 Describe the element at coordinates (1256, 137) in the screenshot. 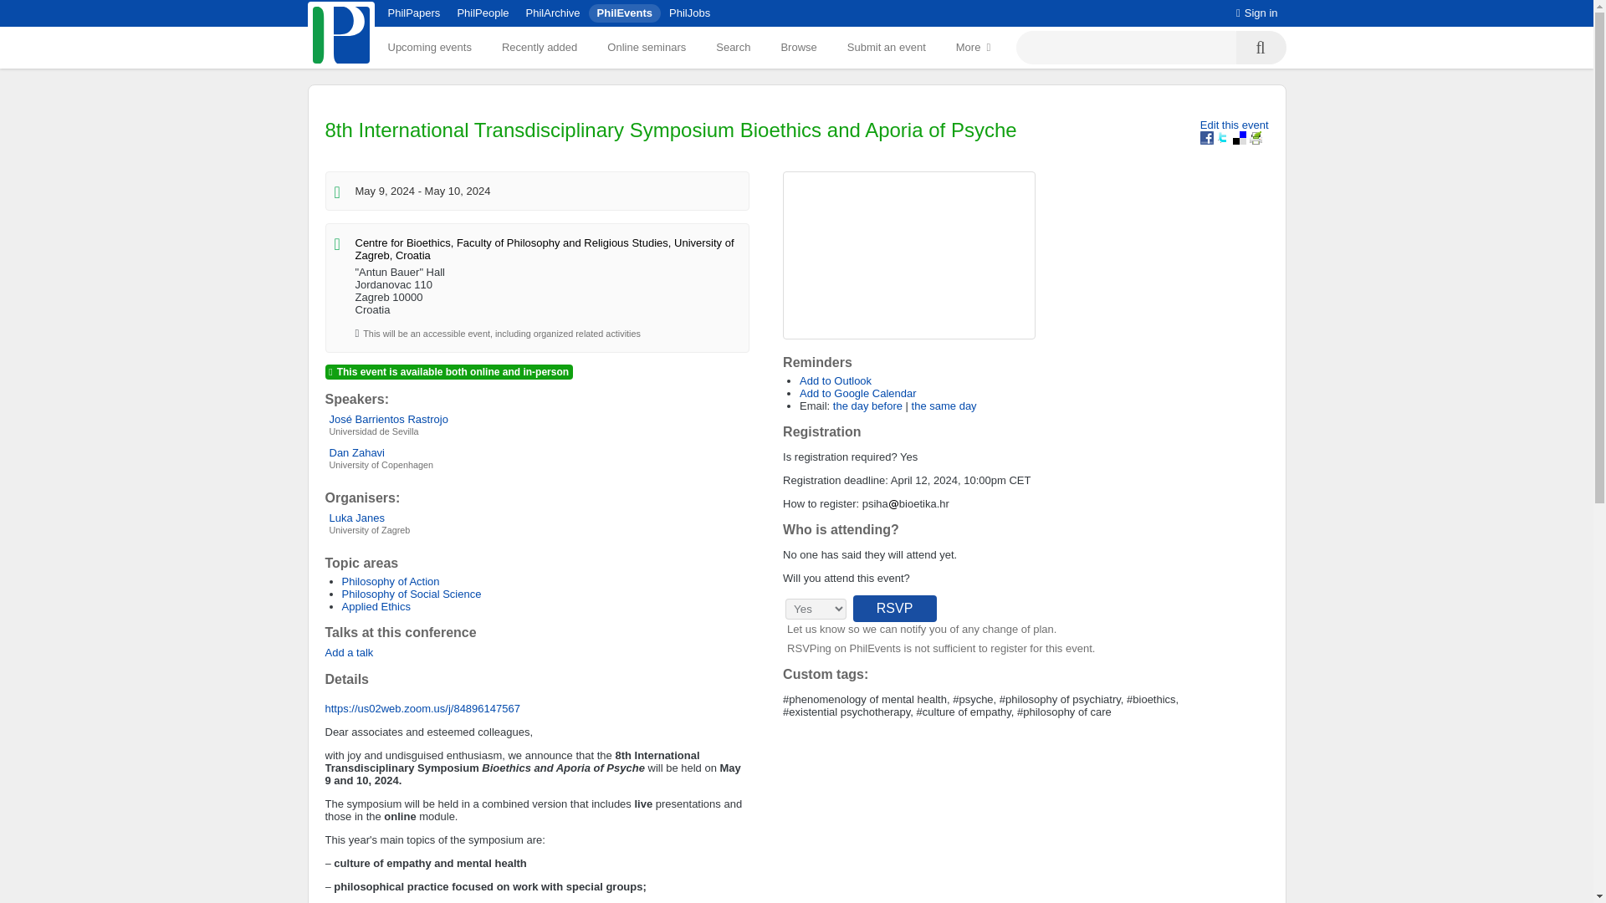

I see `Print Friendly` at that location.